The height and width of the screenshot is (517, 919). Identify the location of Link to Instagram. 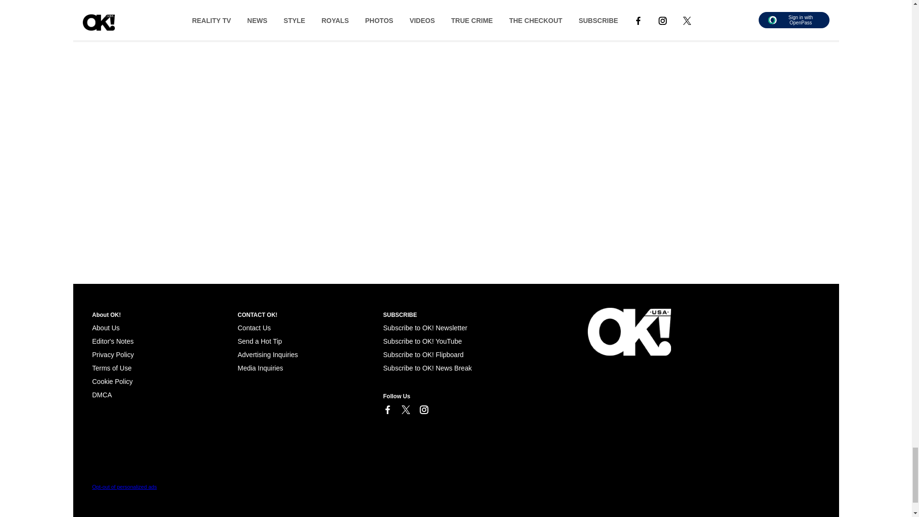
(423, 410).